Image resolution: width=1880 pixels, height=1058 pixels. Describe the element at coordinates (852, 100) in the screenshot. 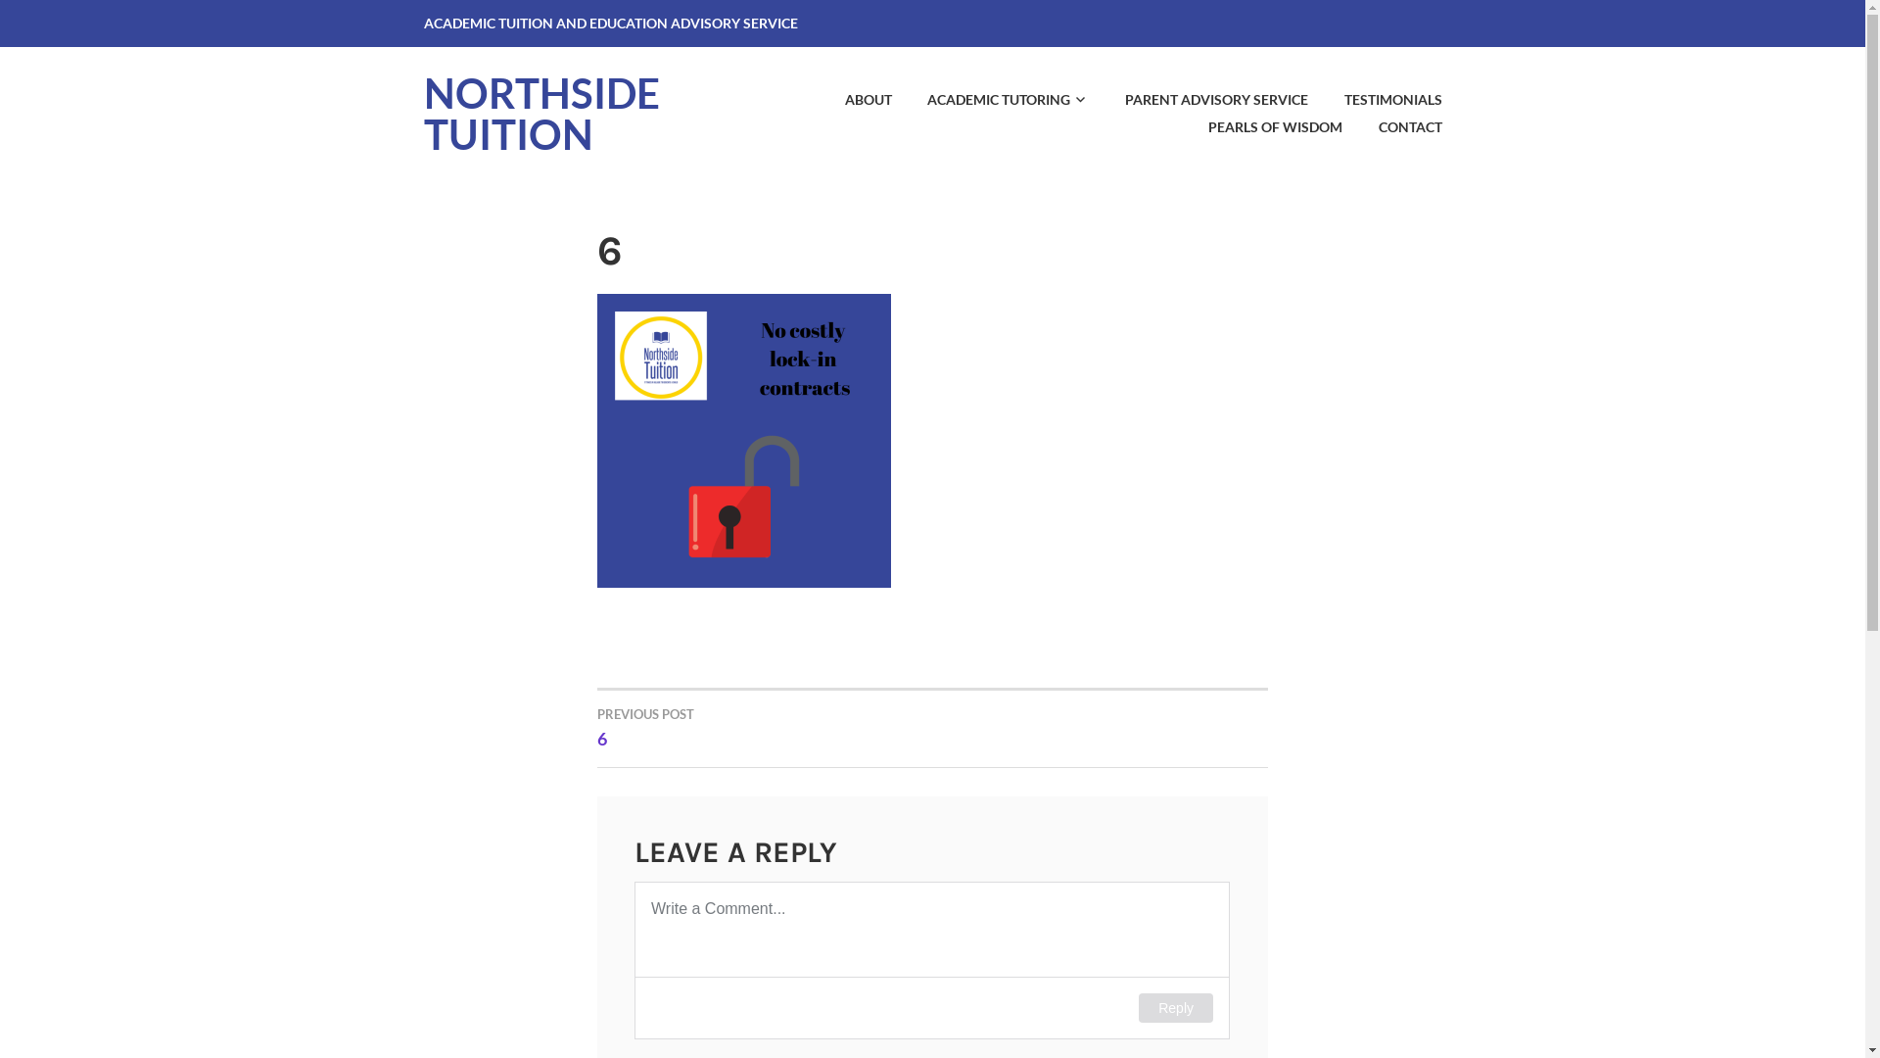

I see `ABOUT` at that location.